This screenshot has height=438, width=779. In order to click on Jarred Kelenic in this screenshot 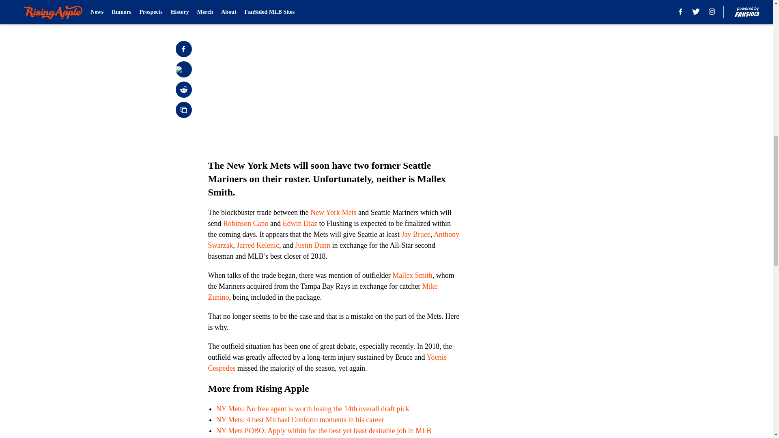, I will do `click(258, 245)`.